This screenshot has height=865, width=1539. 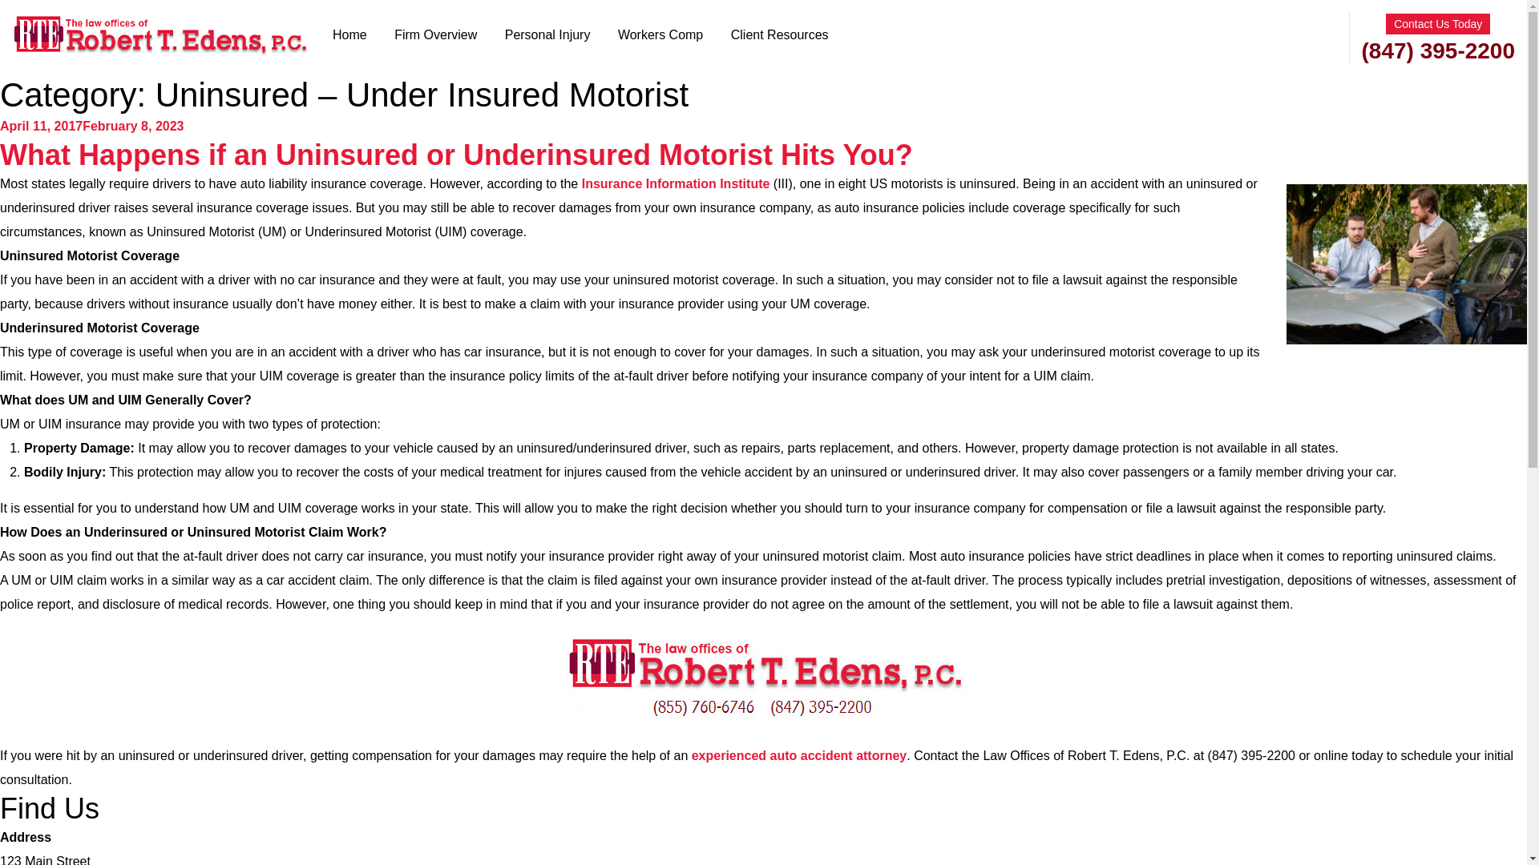 What do you see at coordinates (434, 35) in the screenshot?
I see `Firm Overview` at bounding box center [434, 35].